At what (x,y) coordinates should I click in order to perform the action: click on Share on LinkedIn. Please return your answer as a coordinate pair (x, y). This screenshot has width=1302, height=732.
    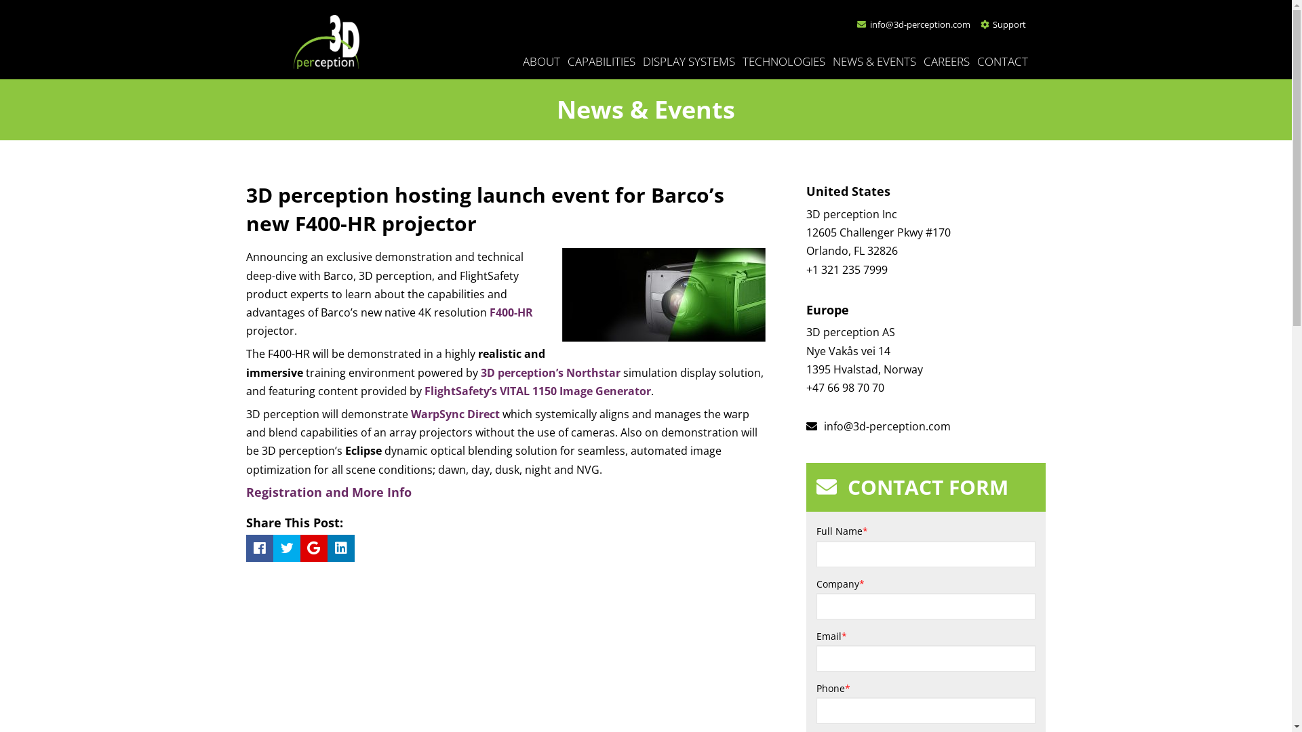
    Looking at the image, I should click on (340, 548).